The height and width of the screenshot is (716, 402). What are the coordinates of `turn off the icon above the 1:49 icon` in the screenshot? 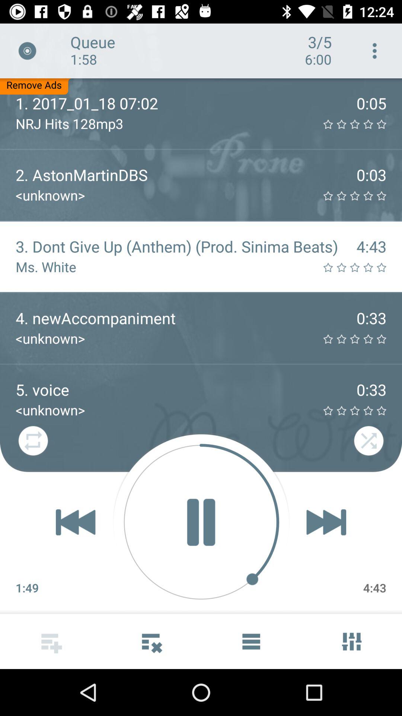 It's located at (75, 522).